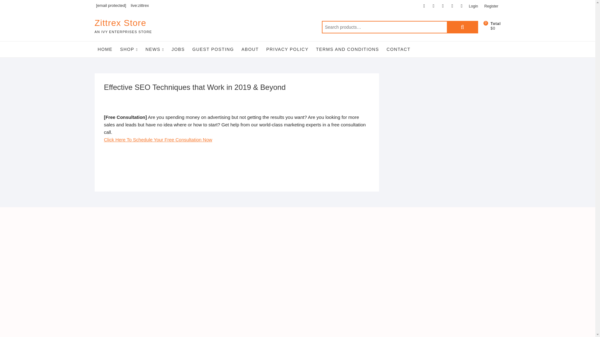 Image resolution: width=600 pixels, height=337 pixels. I want to click on live:zittrex, so click(139, 6).